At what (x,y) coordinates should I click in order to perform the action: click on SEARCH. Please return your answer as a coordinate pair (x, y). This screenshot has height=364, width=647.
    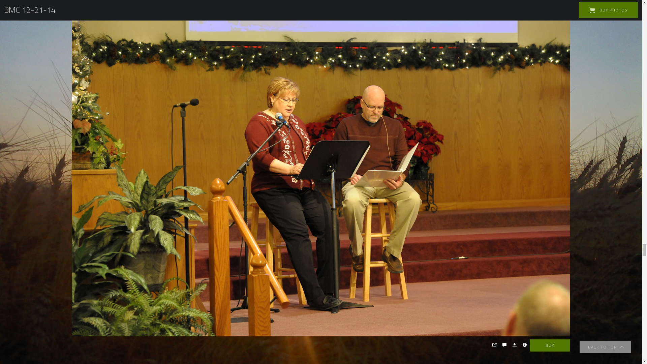
    Looking at the image, I should click on (352, 73).